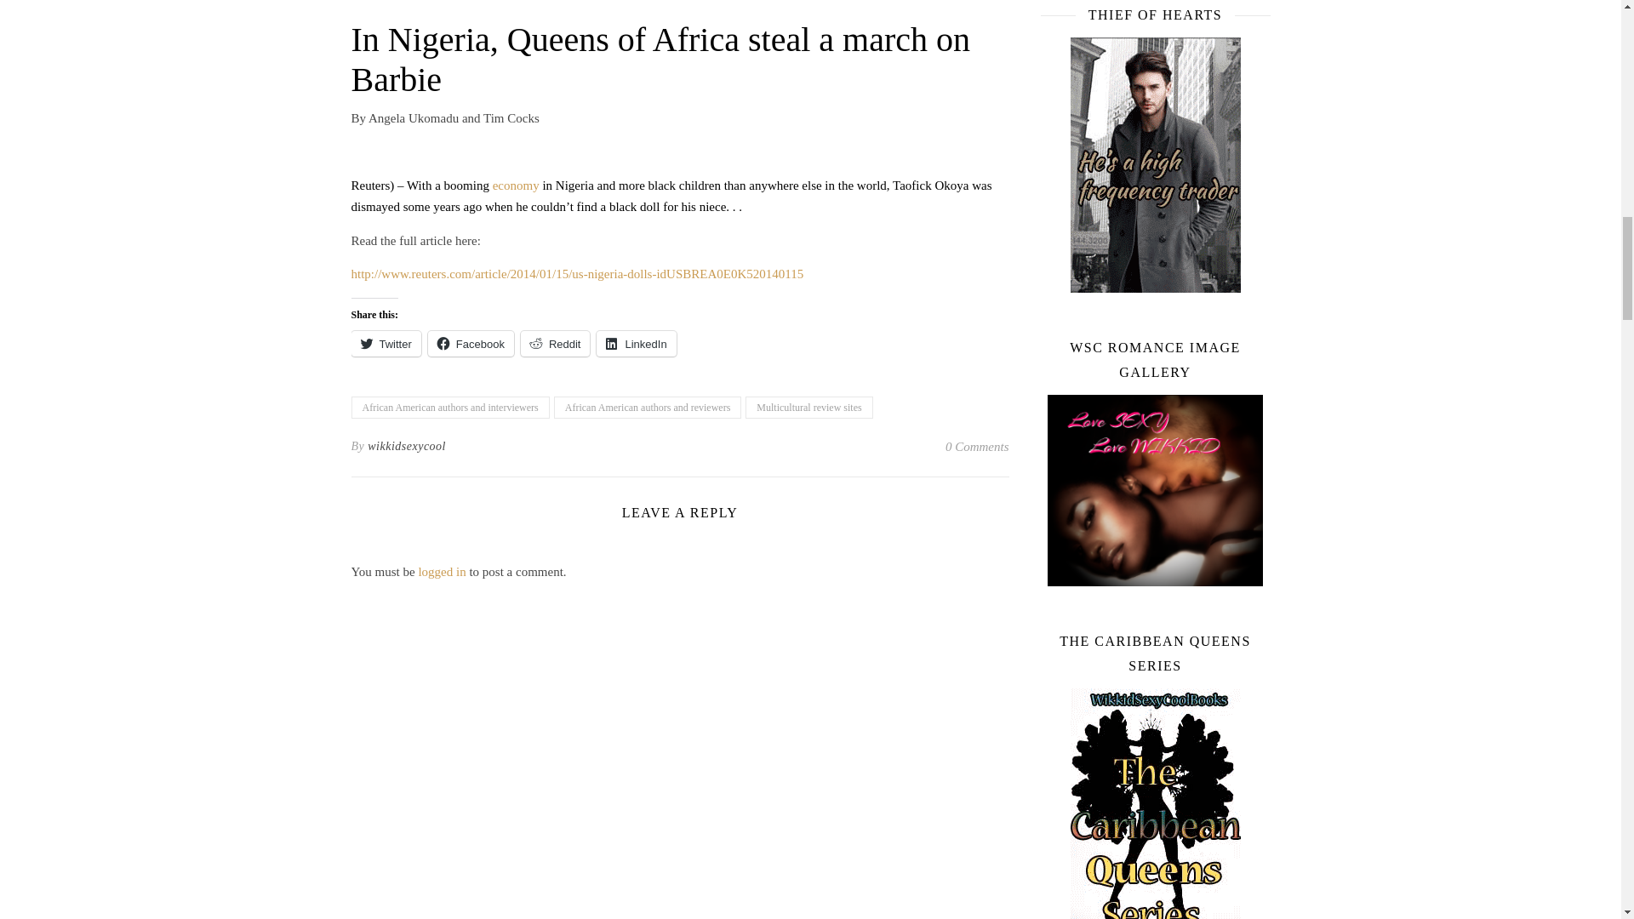 The height and width of the screenshot is (919, 1634). Describe the element at coordinates (647, 407) in the screenshot. I see `African American authors and reviewers` at that location.